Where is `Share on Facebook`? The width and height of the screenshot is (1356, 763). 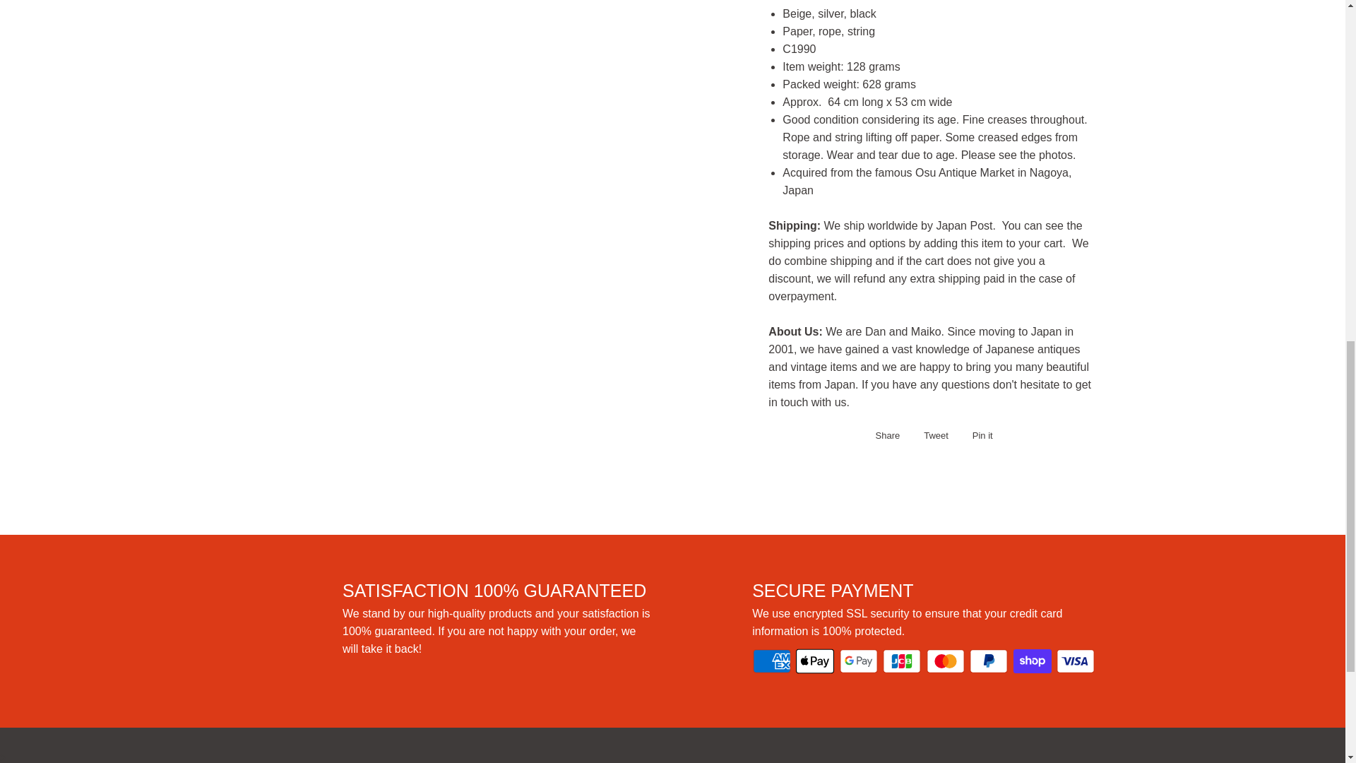 Share on Facebook is located at coordinates (884, 435).